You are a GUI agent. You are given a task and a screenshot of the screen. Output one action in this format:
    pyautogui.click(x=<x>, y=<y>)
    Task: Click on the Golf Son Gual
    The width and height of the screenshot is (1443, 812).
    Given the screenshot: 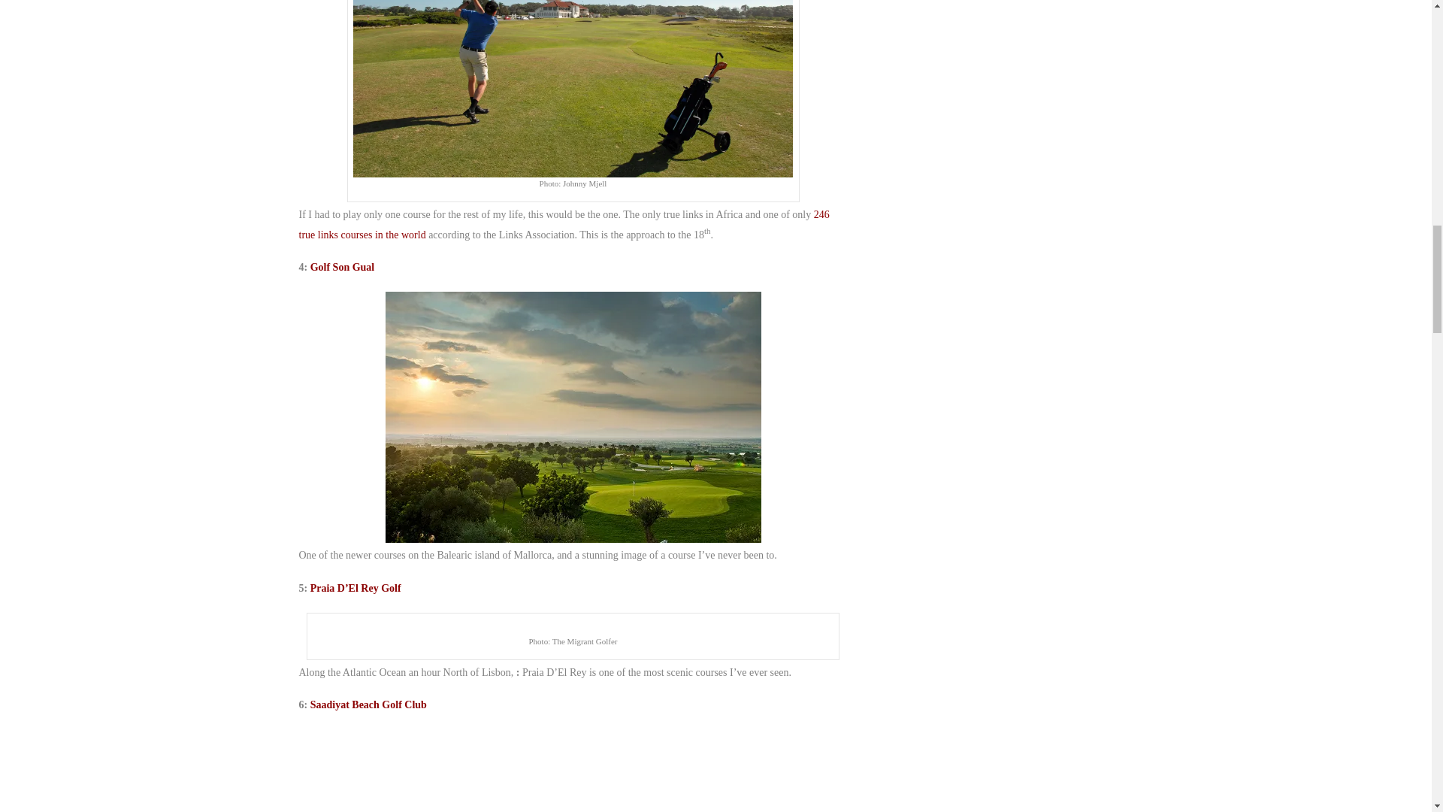 What is the action you would take?
    pyautogui.click(x=343, y=266)
    